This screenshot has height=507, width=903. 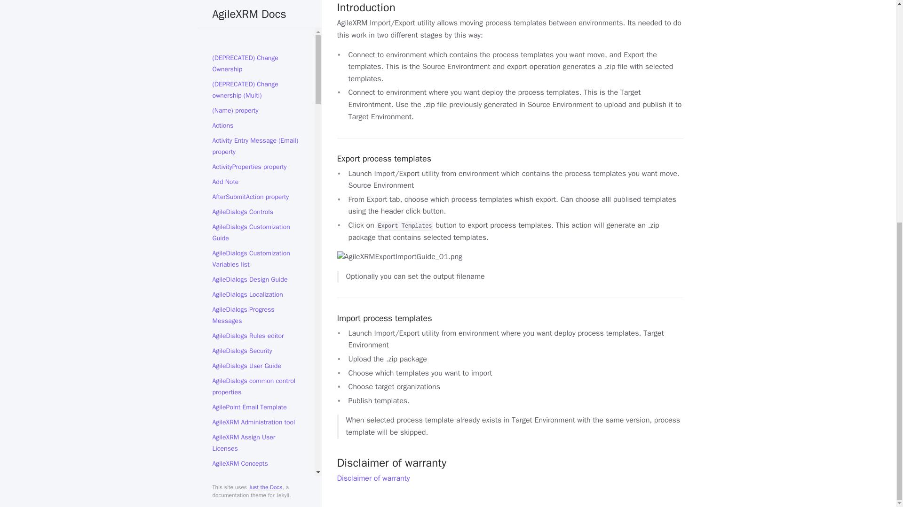 I want to click on Calendar control, so click(x=256, y=302).